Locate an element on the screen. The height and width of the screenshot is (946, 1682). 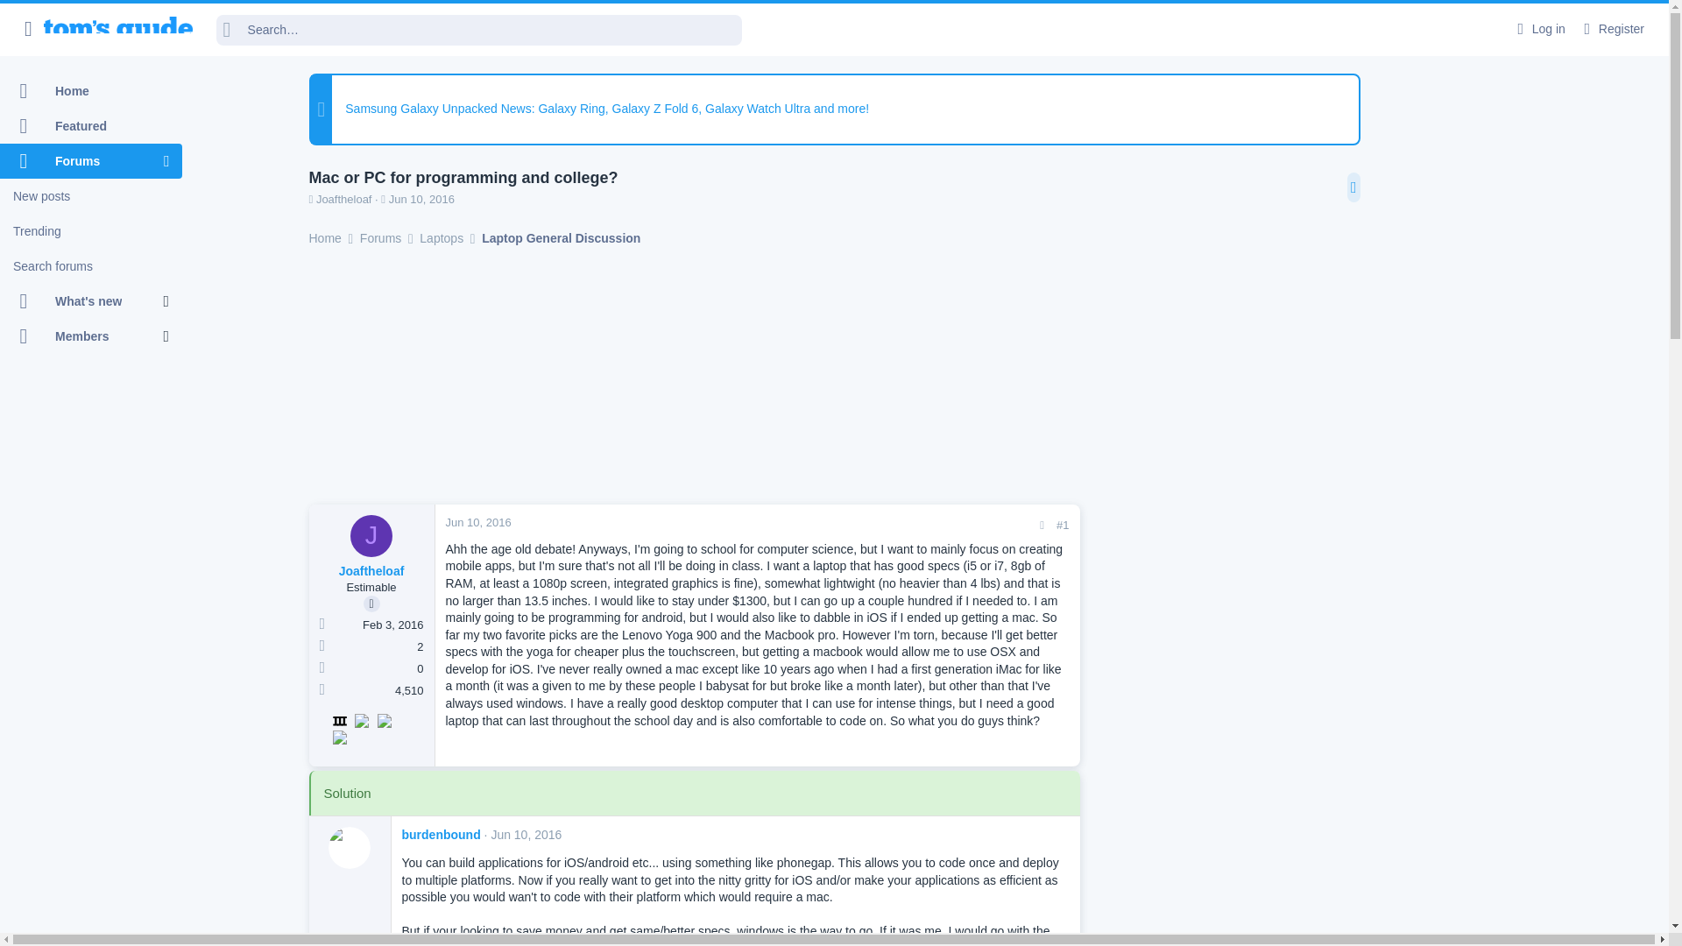
Register is located at coordinates (1612, 29).